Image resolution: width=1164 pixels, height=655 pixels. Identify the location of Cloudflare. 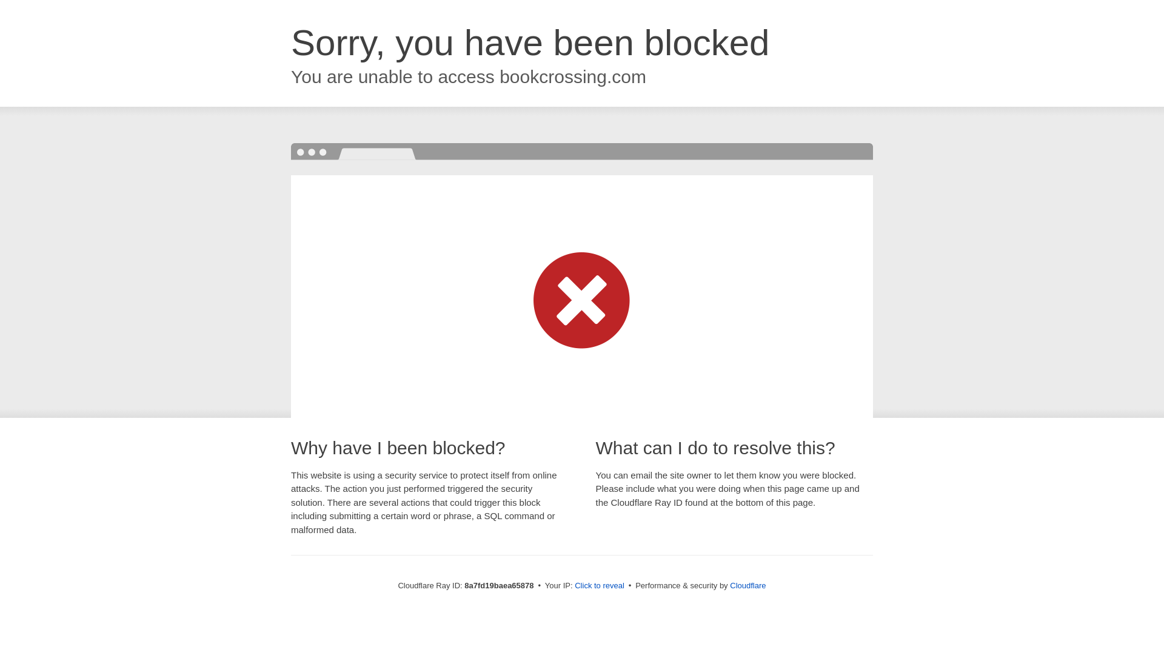
(748, 585).